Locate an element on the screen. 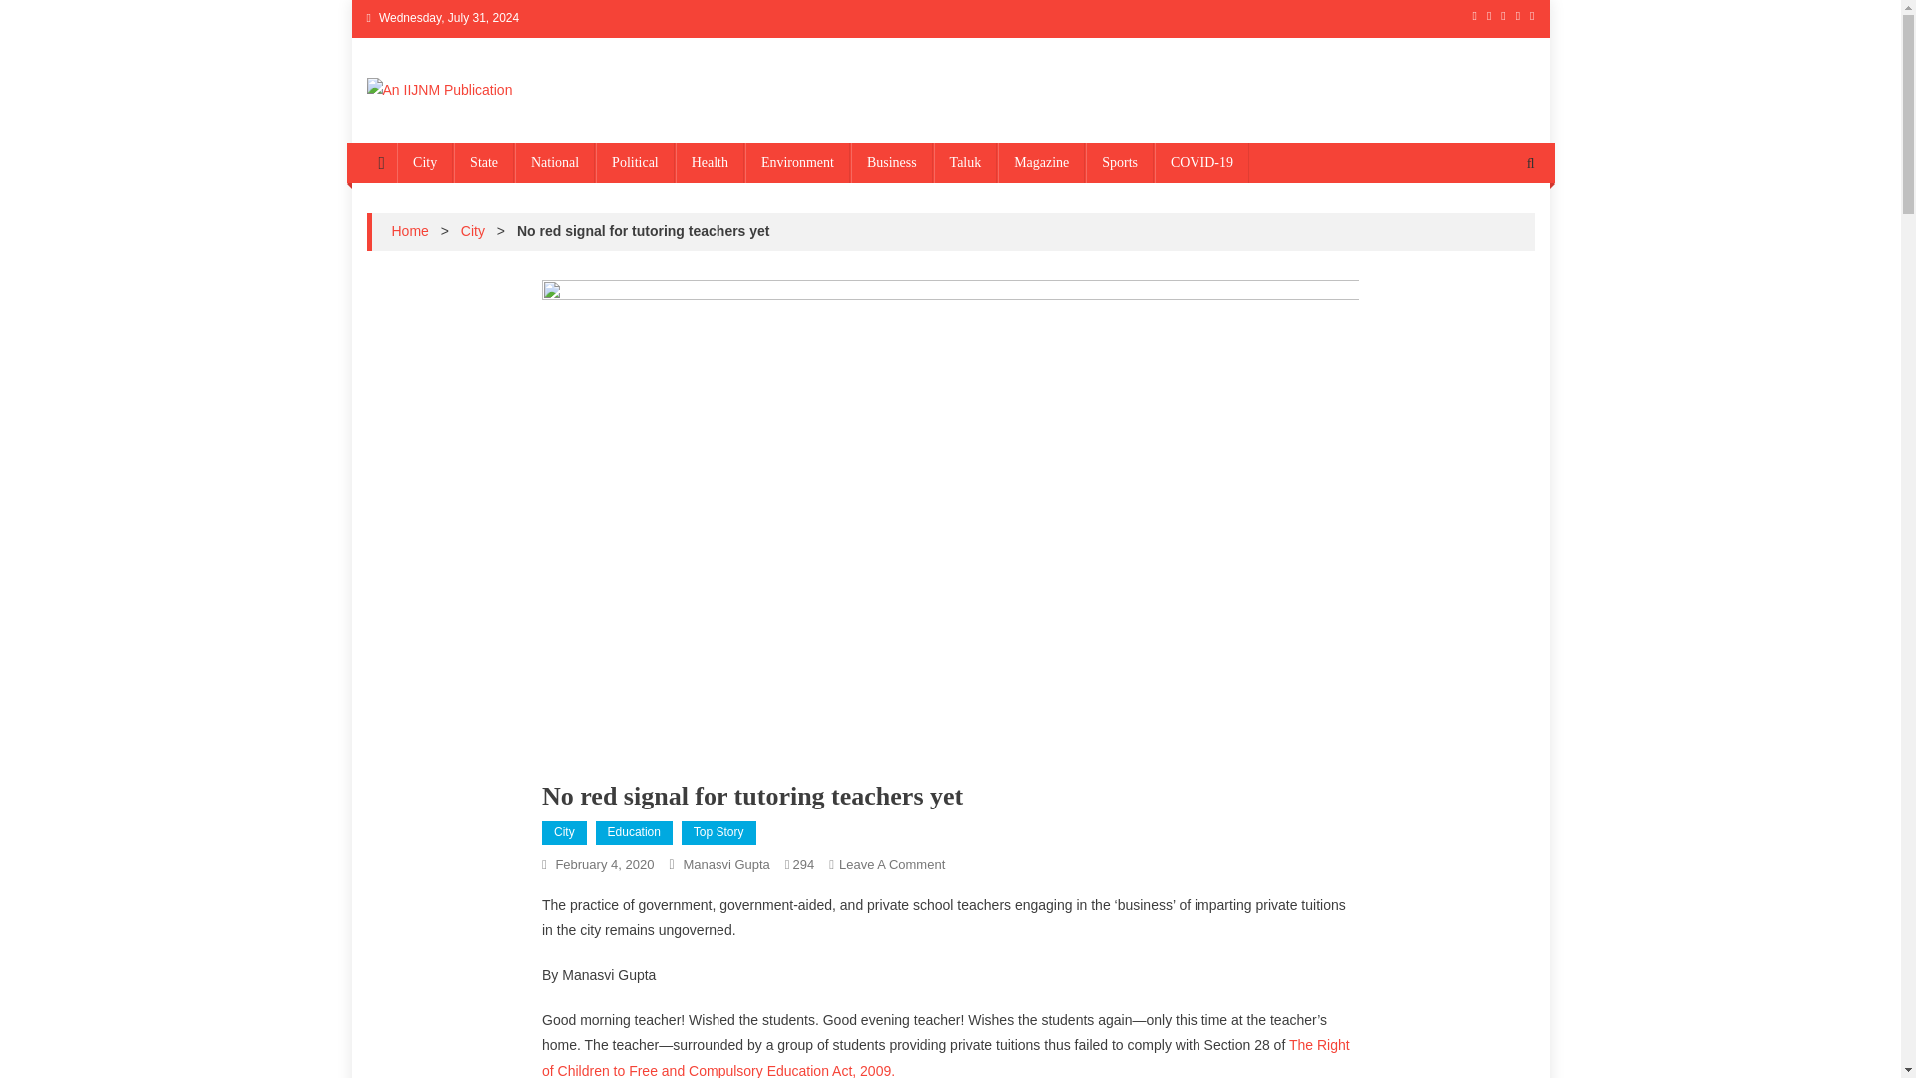 This screenshot has height=1078, width=1916. February 4, 2020 is located at coordinates (634, 832).